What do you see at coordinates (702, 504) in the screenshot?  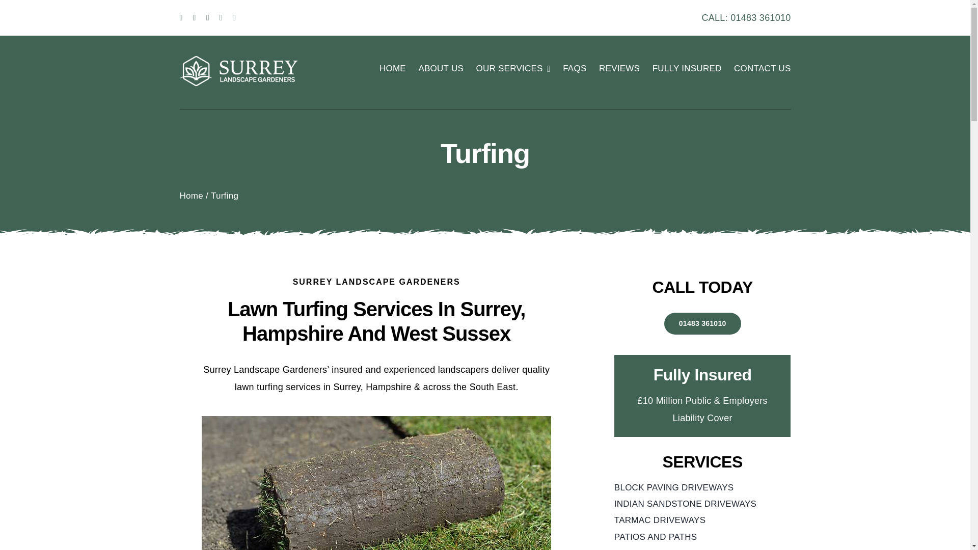 I see `INDIAN SANDSTONE DRIVEWAYS` at bounding box center [702, 504].